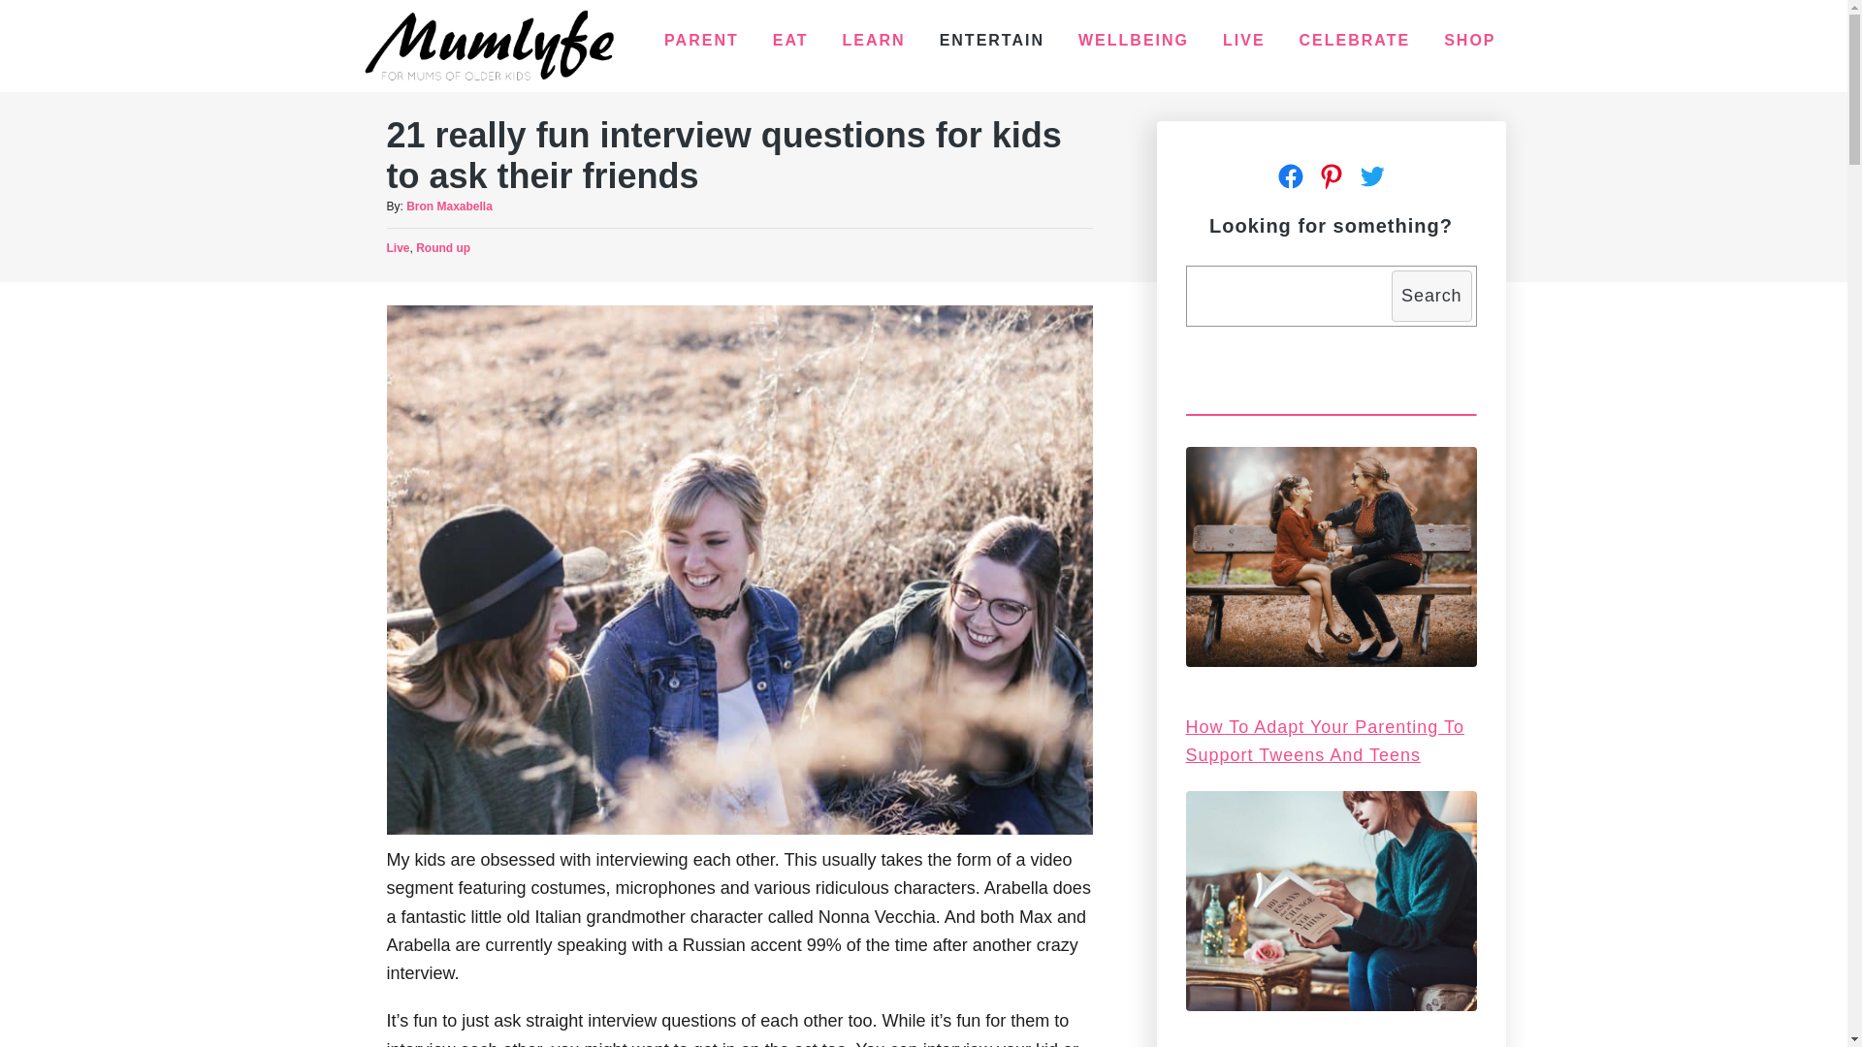  What do you see at coordinates (1291, 176) in the screenshot?
I see `Facebook` at bounding box center [1291, 176].